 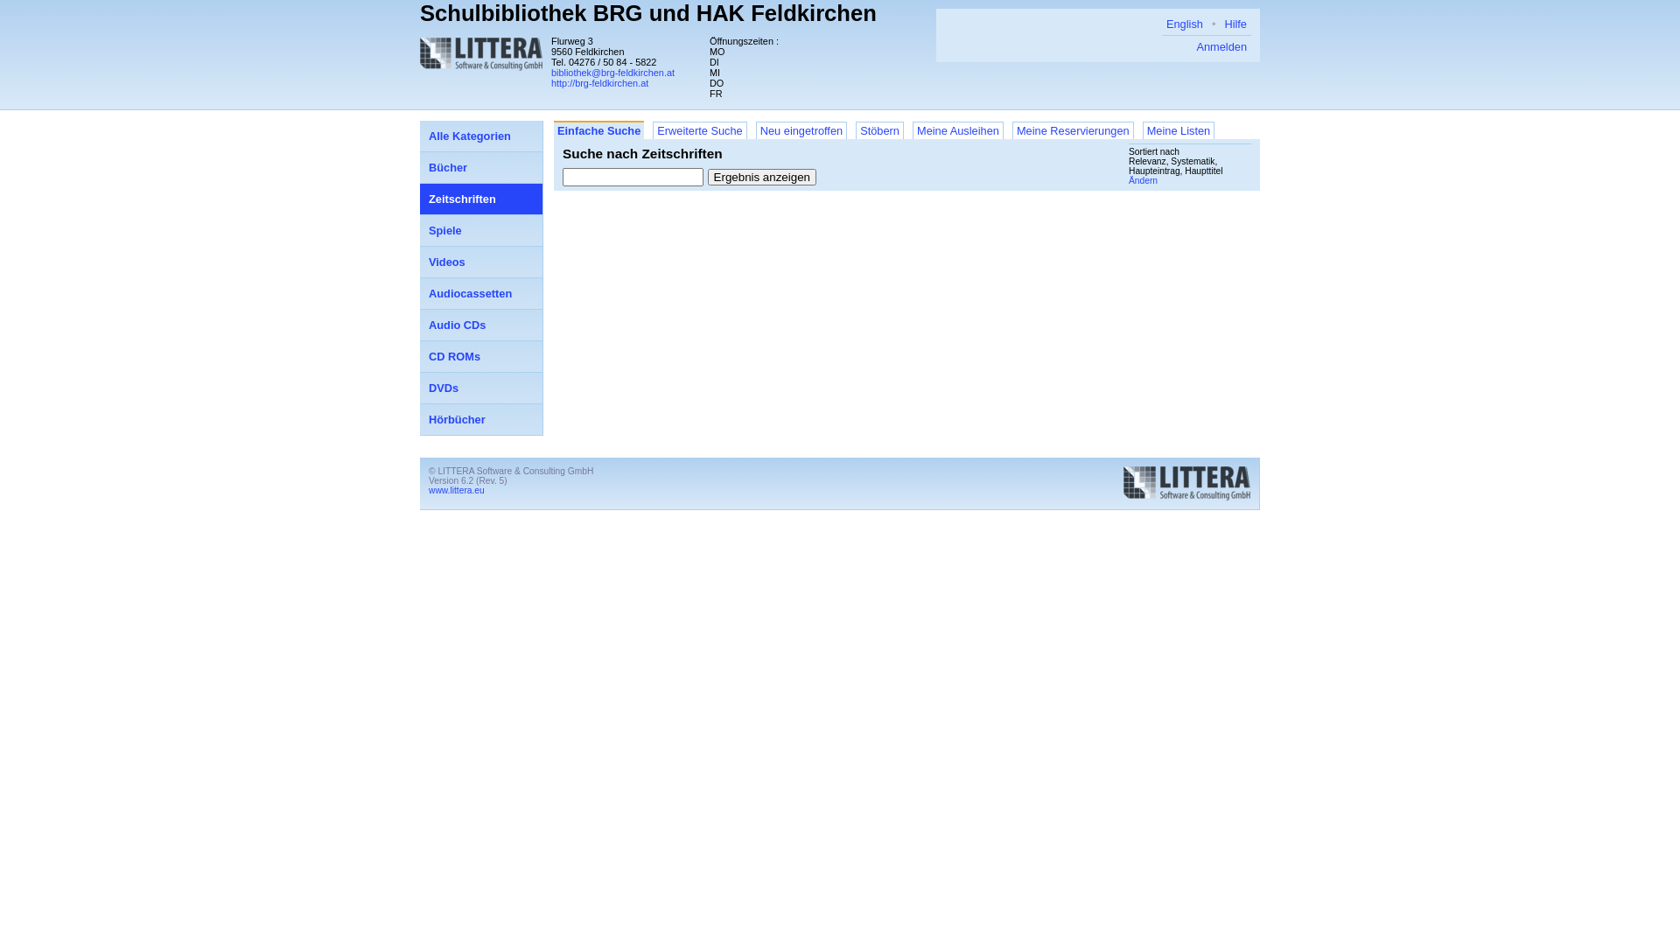 What do you see at coordinates (612, 73) in the screenshot?
I see `bibliothek@brg-feldkirchen.at` at bounding box center [612, 73].